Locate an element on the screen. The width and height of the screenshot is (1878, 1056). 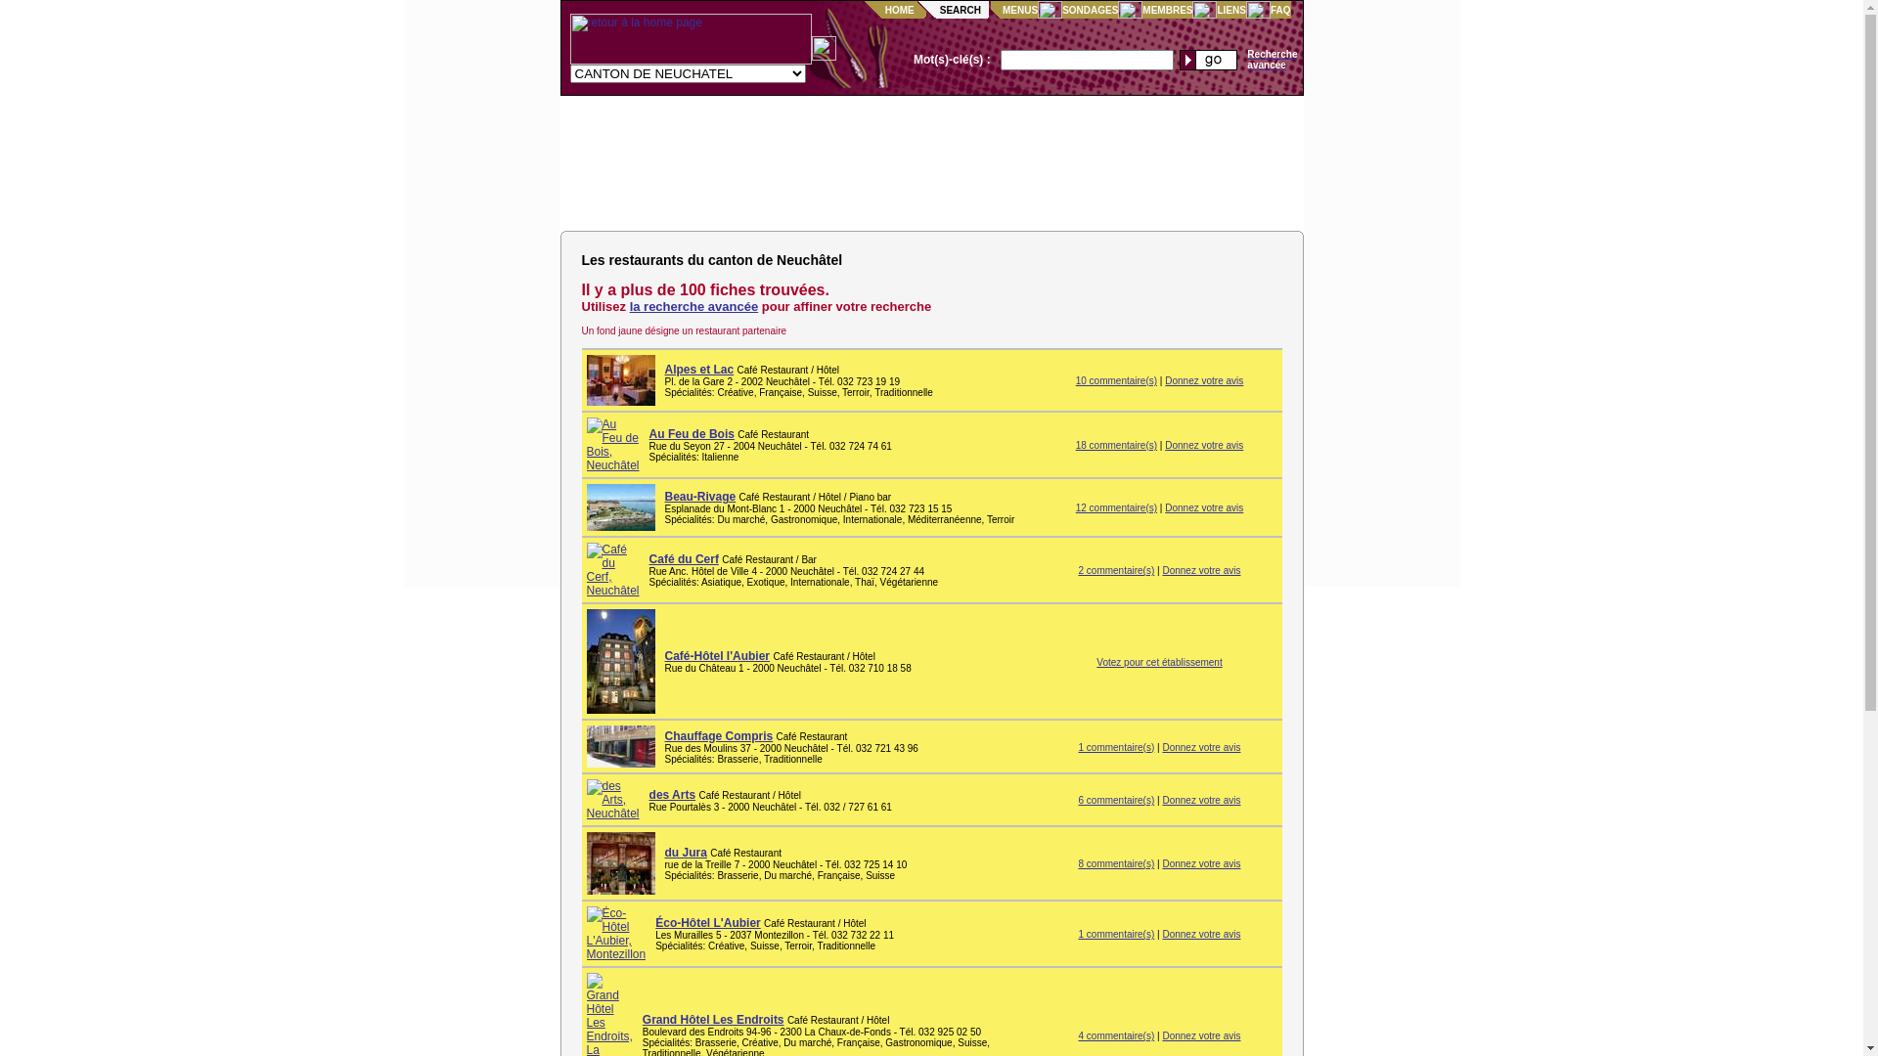
10 commentaire(s) is located at coordinates (1117, 381).